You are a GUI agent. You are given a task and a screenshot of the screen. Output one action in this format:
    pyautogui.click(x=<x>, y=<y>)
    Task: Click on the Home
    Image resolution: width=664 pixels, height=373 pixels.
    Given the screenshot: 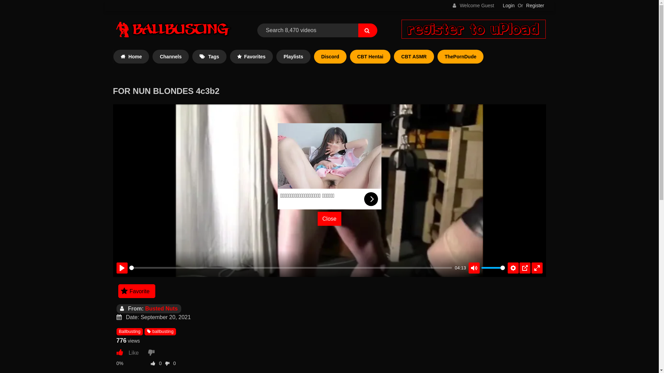 What is the action you would take?
    pyautogui.click(x=131, y=57)
    